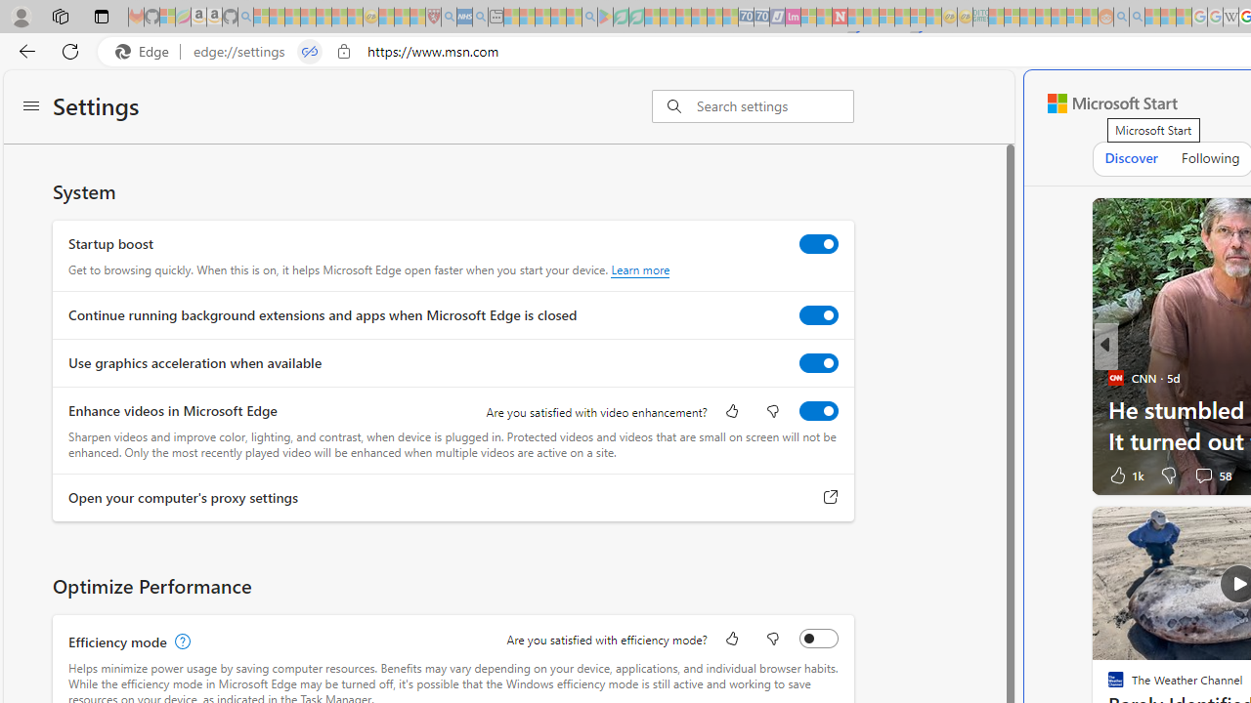 This screenshot has height=703, width=1251. Describe the element at coordinates (1012, 18) in the screenshot. I see `Microsoft account | Privacy - Sleeping` at that location.